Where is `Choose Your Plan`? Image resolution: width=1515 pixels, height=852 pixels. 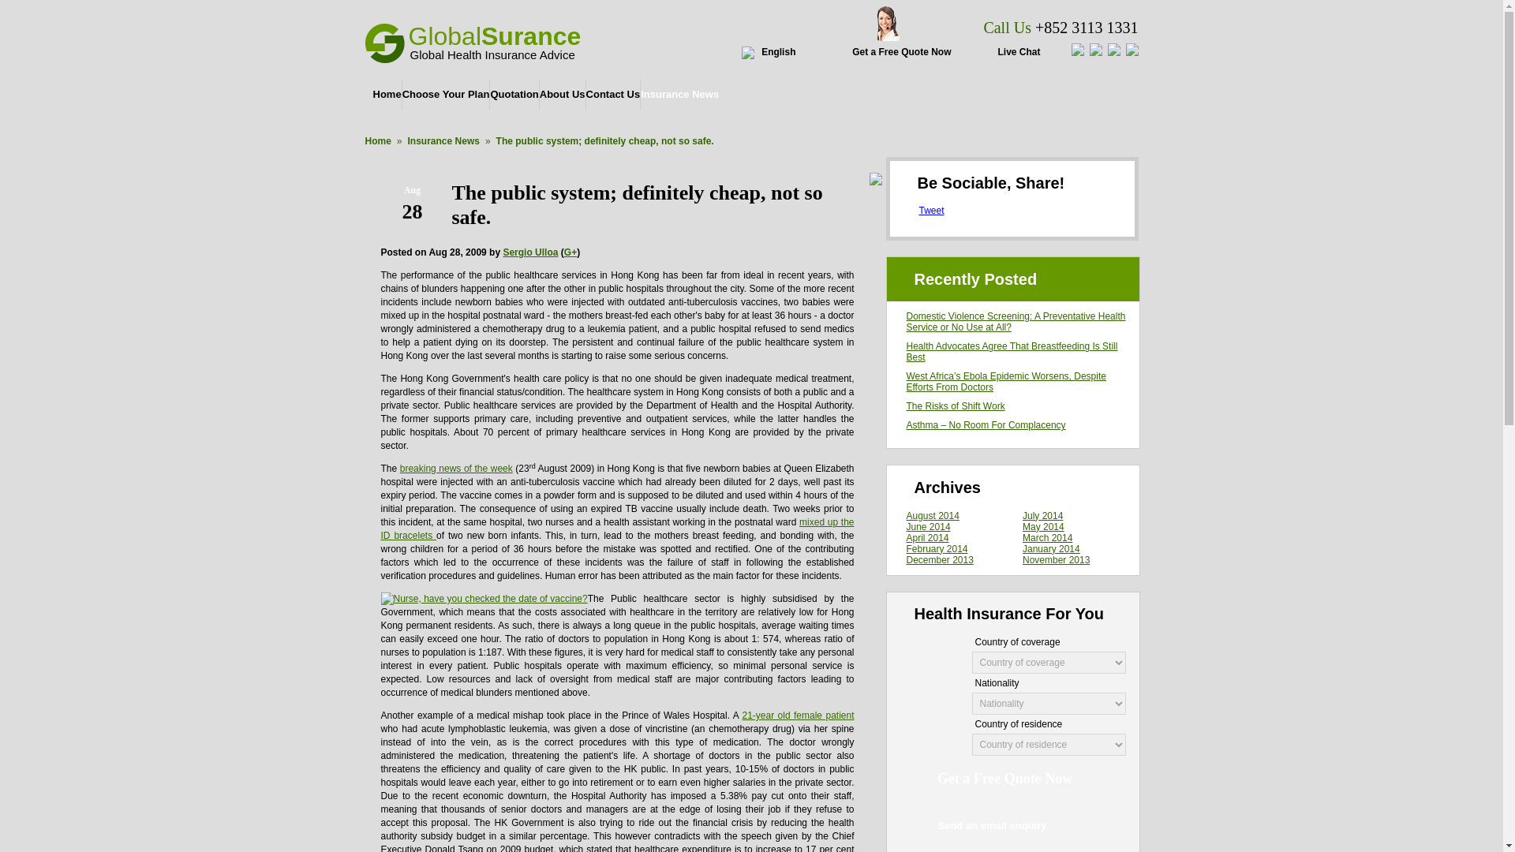 Choose Your Plan is located at coordinates (446, 95).